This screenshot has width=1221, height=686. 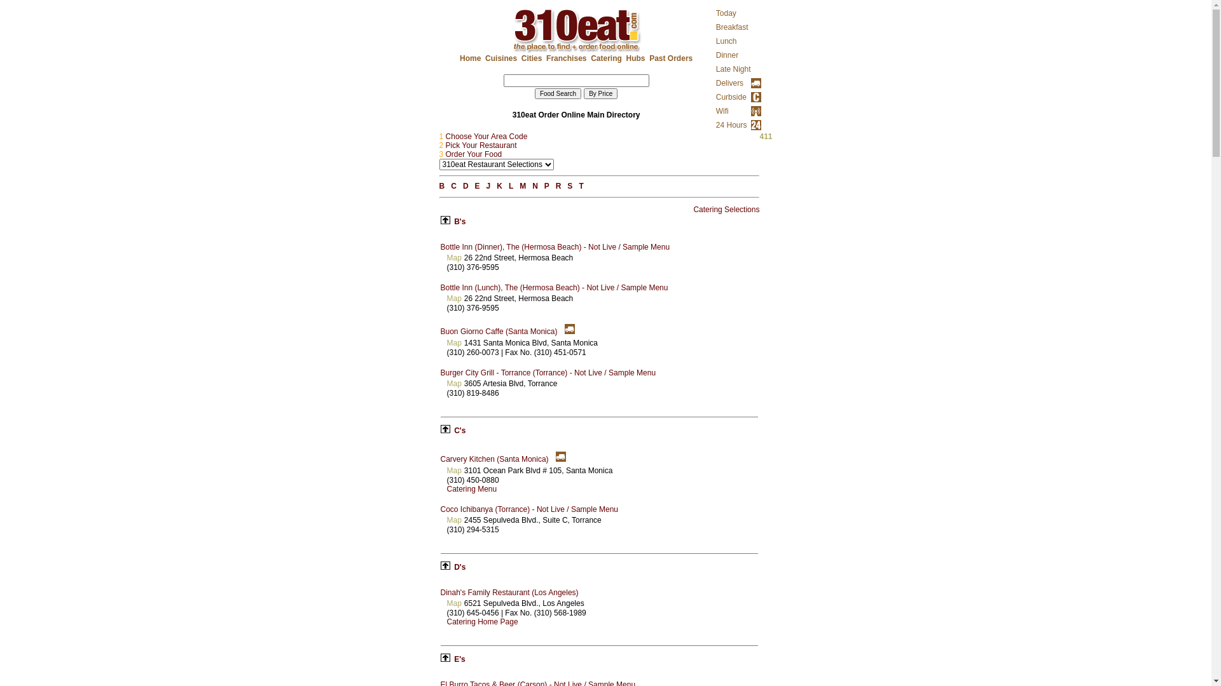 I want to click on P, so click(x=547, y=186).